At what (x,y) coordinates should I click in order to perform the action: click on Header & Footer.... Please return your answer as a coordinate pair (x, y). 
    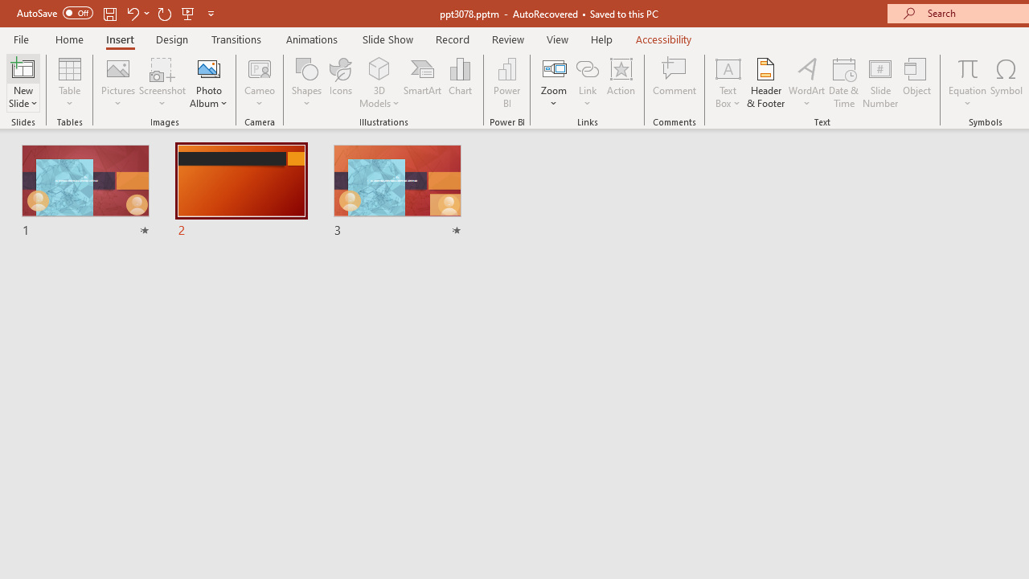
    Looking at the image, I should click on (765, 82).